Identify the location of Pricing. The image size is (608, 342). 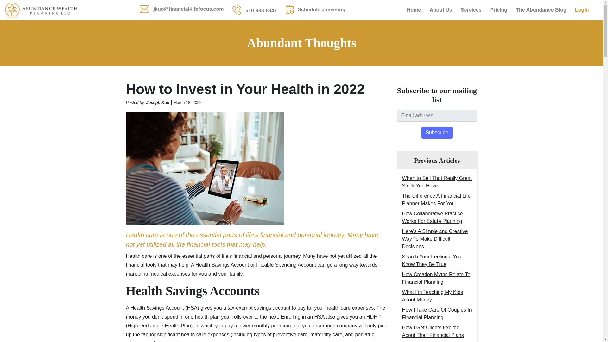
(498, 10).